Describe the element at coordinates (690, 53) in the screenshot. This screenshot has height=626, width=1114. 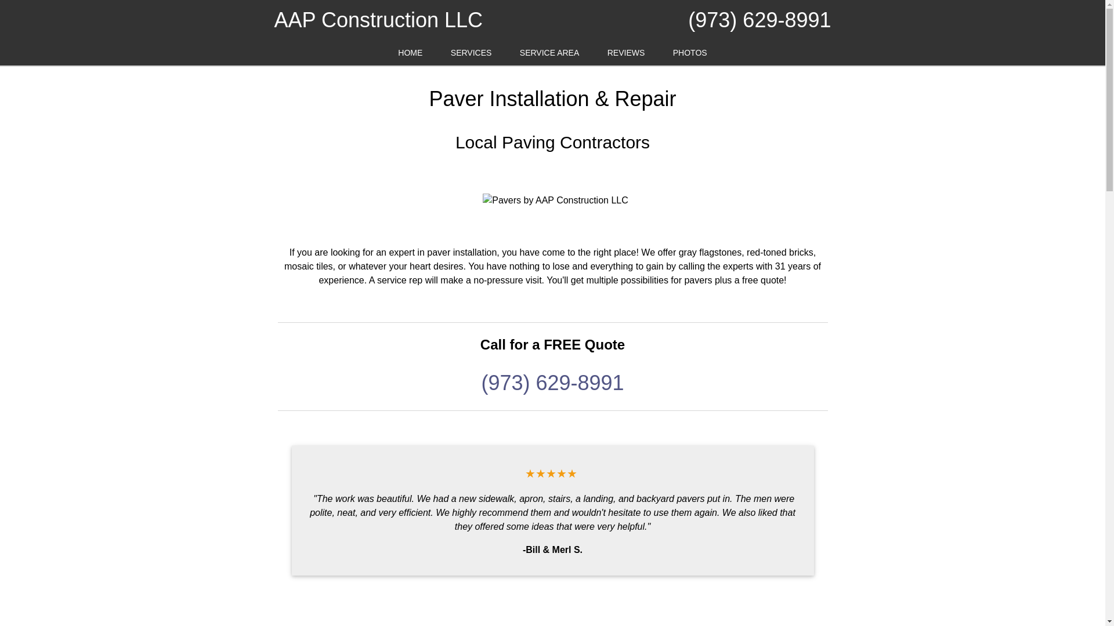
I see `PHOTOS` at that location.